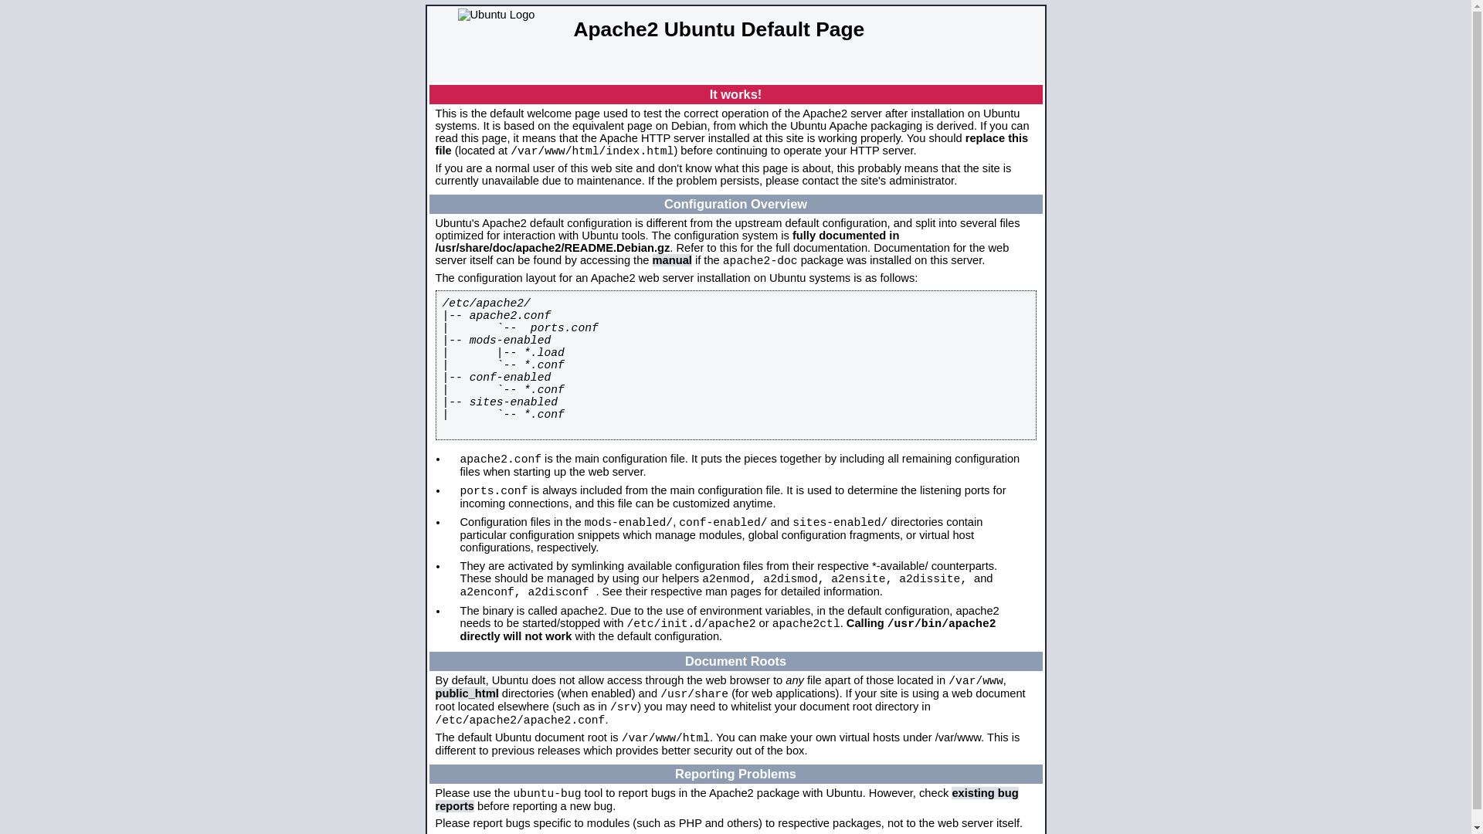 This screenshot has height=834, width=1483. I want to click on public_html, so click(467, 693).